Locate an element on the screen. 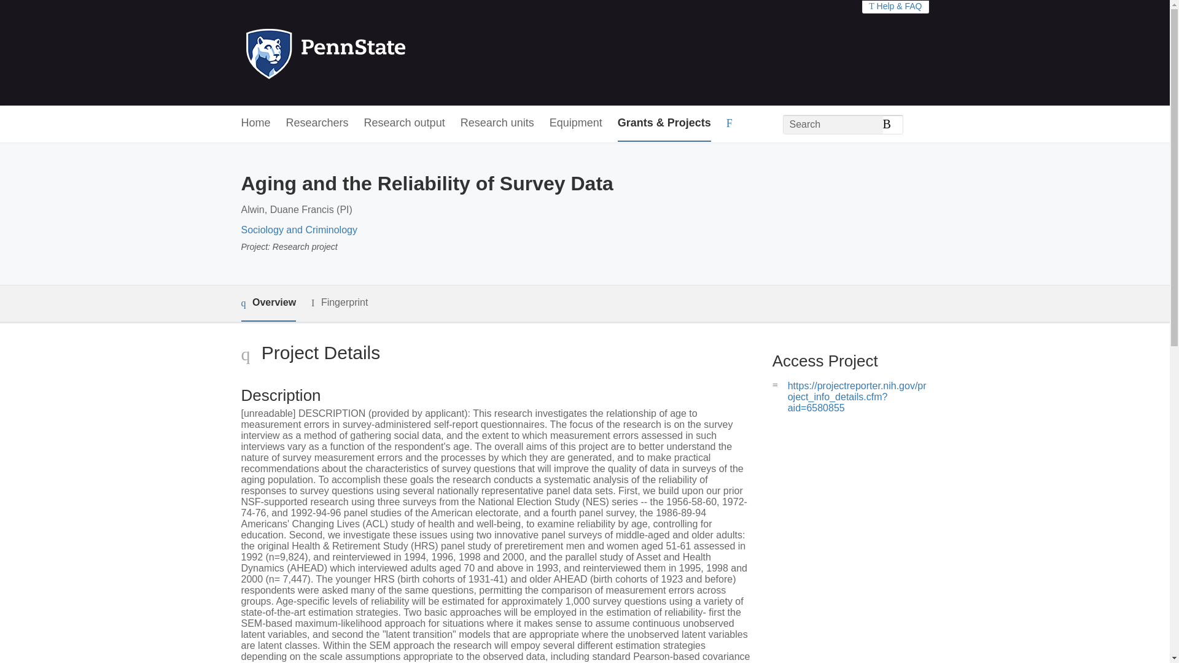 The height and width of the screenshot is (663, 1179). Equipment is located at coordinates (576, 123).